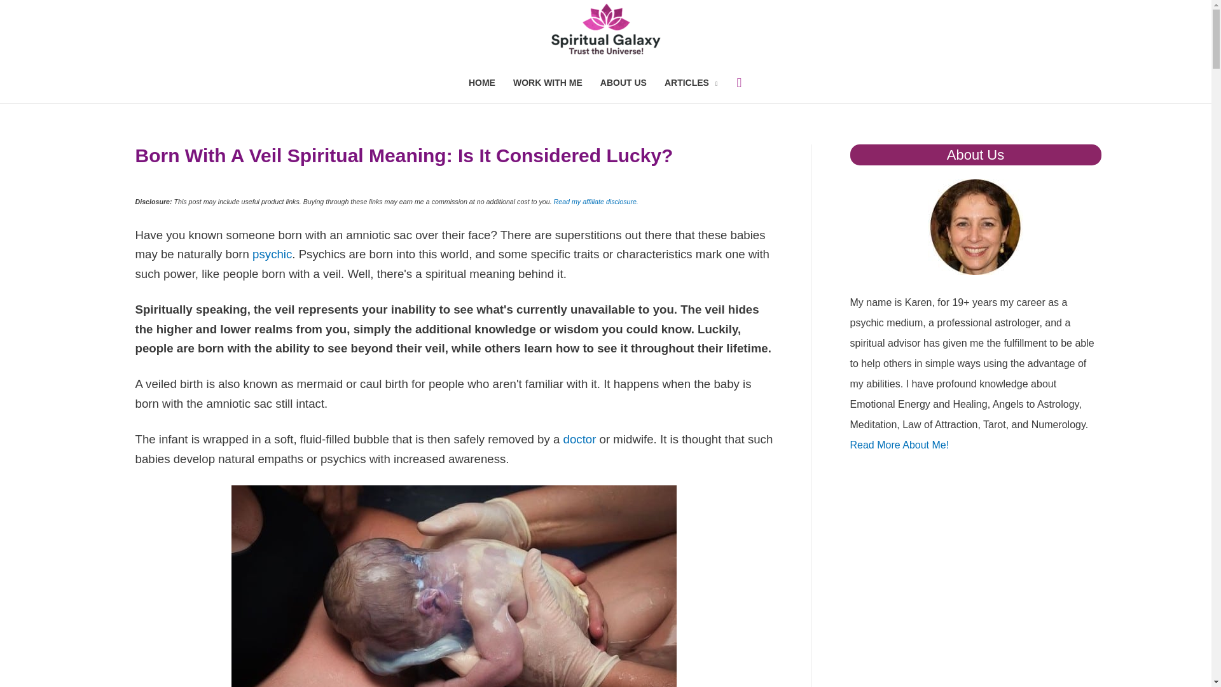 The height and width of the screenshot is (687, 1221). I want to click on HOME, so click(482, 82).